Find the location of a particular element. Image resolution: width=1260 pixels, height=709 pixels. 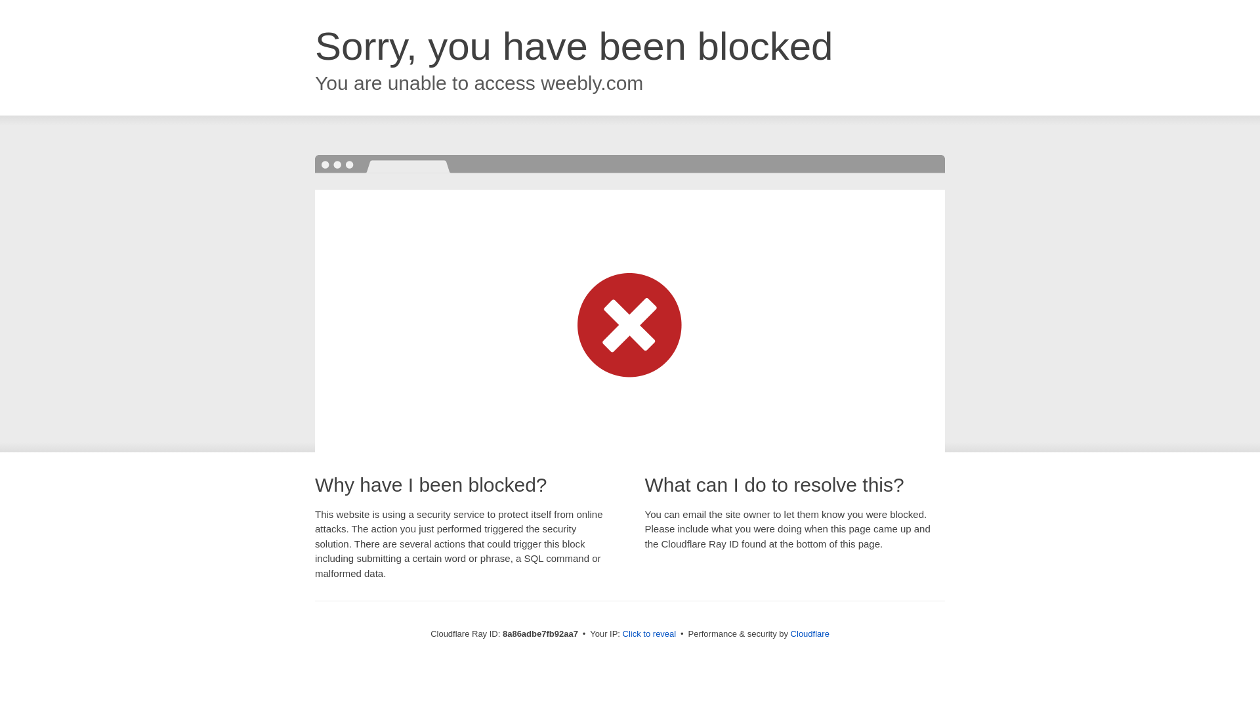

Cloudflare is located at coordinates (810, 634).